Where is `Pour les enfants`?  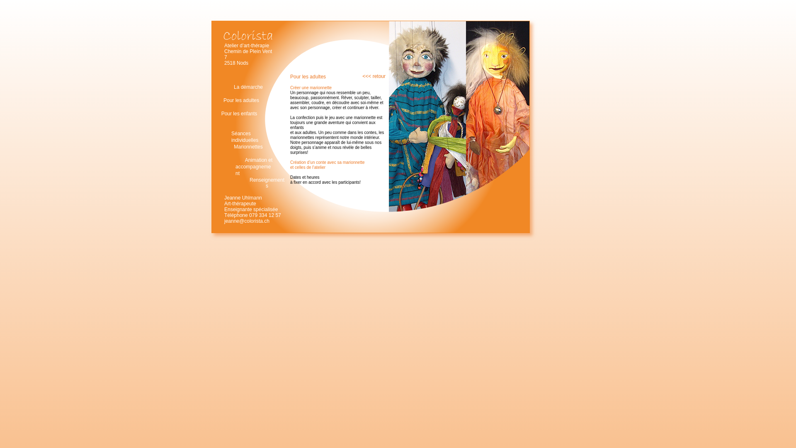 Pour les enfants is located at coordinates (239, 114).